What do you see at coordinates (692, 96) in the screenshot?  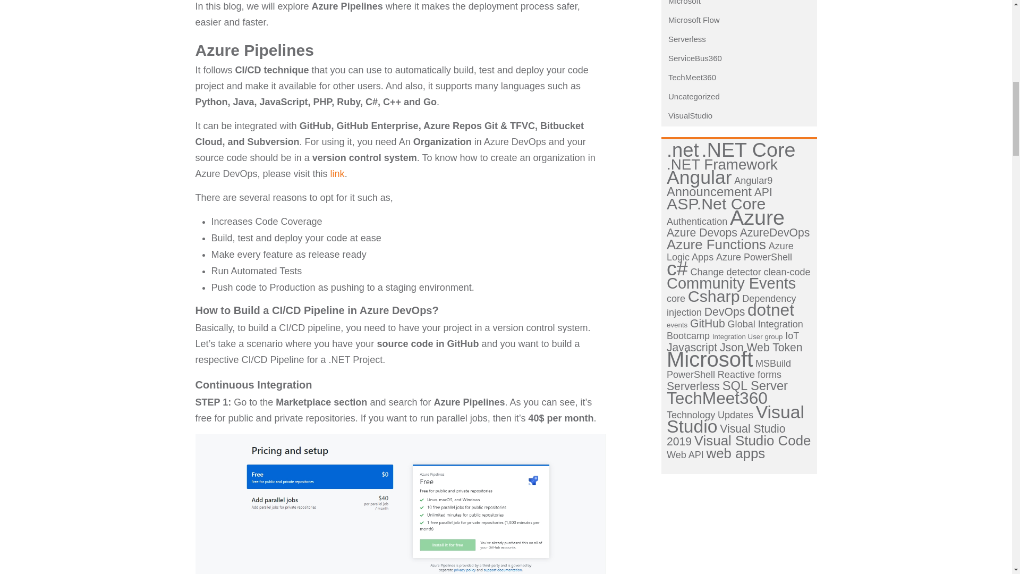 I see `Uncategorized` at bounding box center [692, 96].